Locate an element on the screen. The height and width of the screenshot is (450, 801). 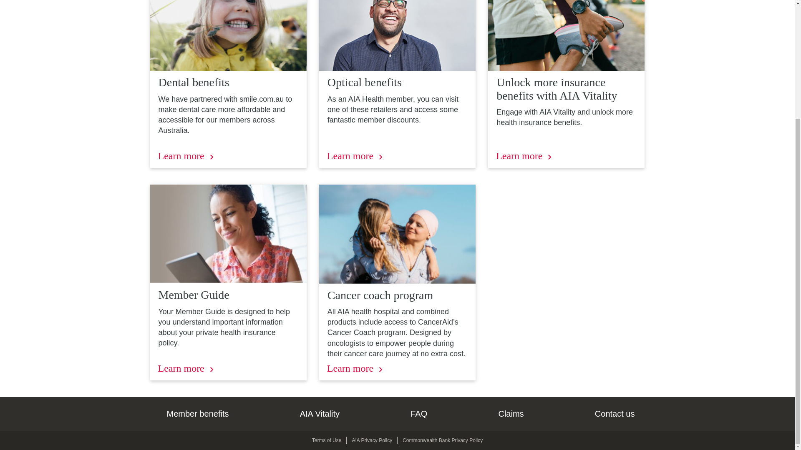
Terms of Use is located at coordinates (327, 440).